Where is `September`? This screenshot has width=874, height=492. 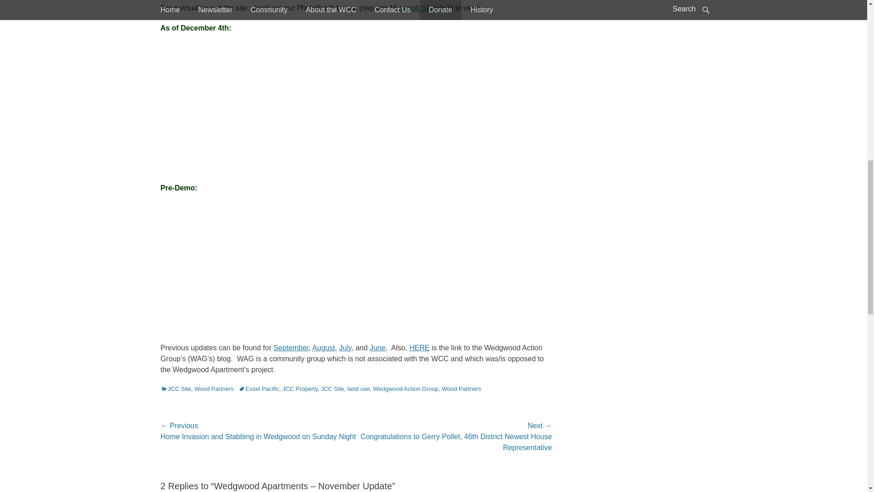
September is located at coordinates (290, 347).